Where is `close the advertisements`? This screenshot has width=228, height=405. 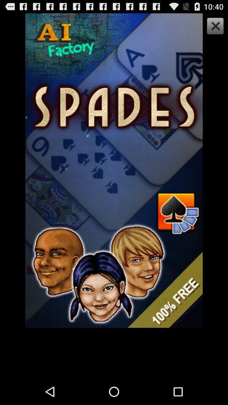
close the advertisements is located at coordinates (214, 27).